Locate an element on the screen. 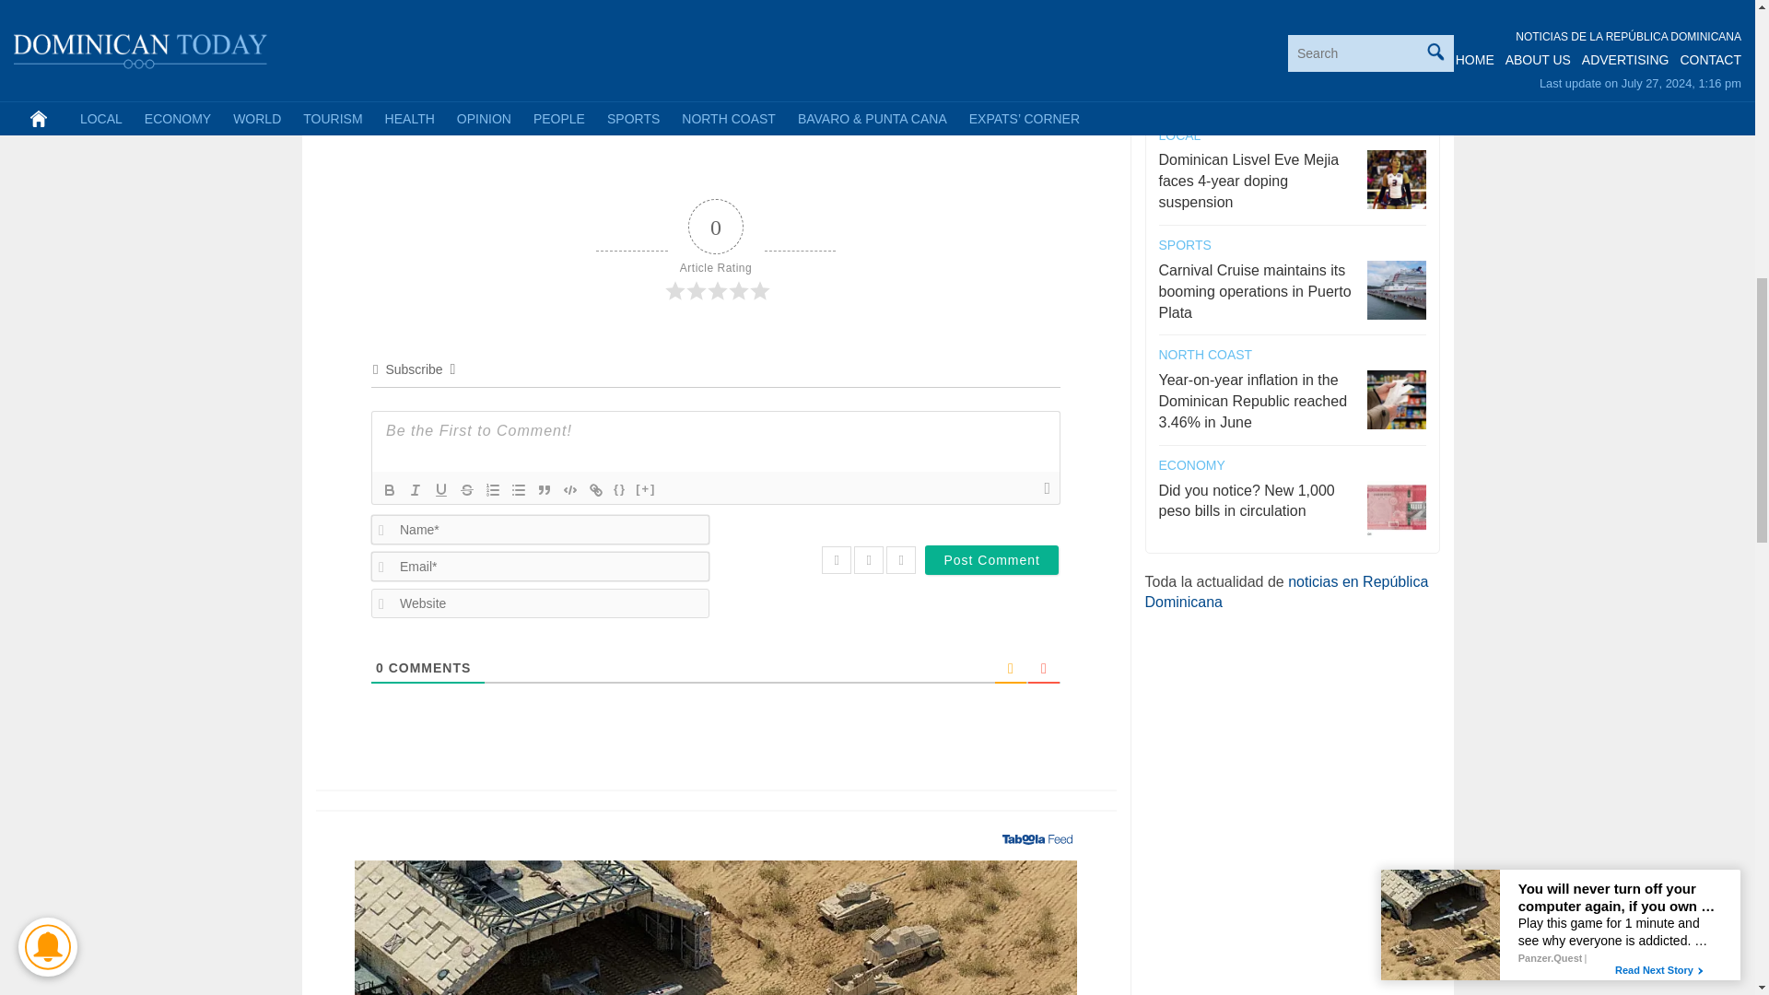  Italic is located at coordinates (415, 490).